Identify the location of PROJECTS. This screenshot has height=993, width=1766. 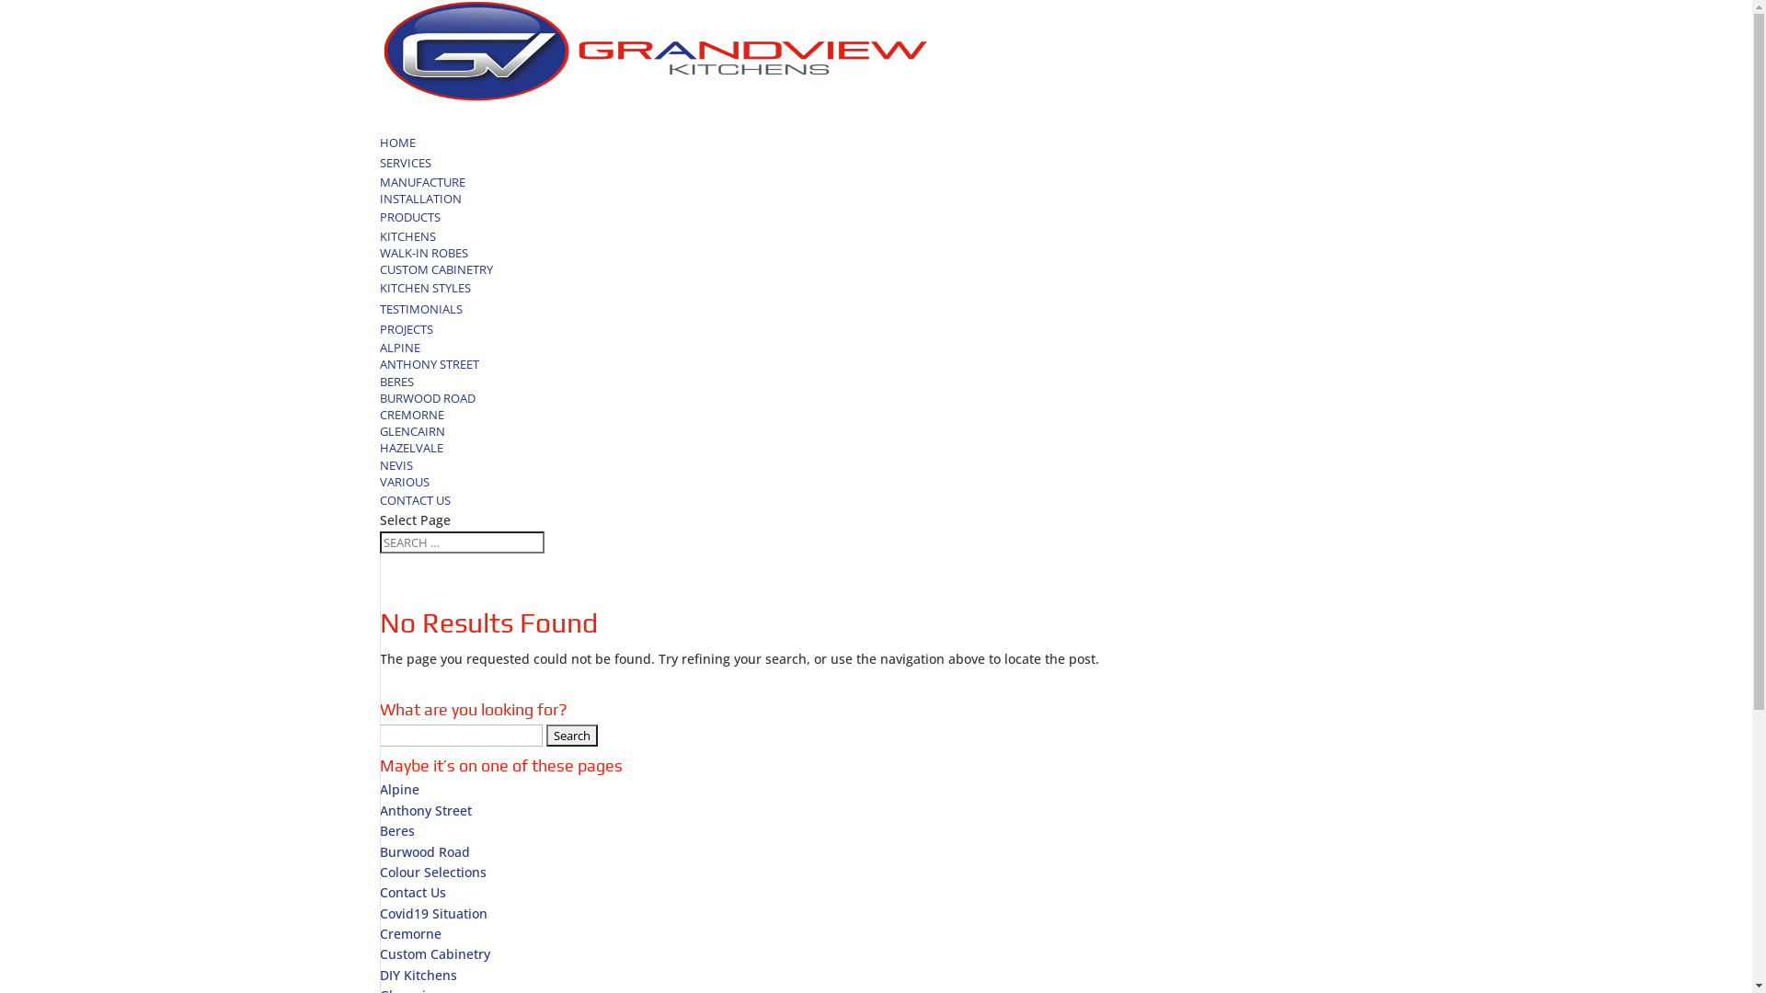
(406, 341).